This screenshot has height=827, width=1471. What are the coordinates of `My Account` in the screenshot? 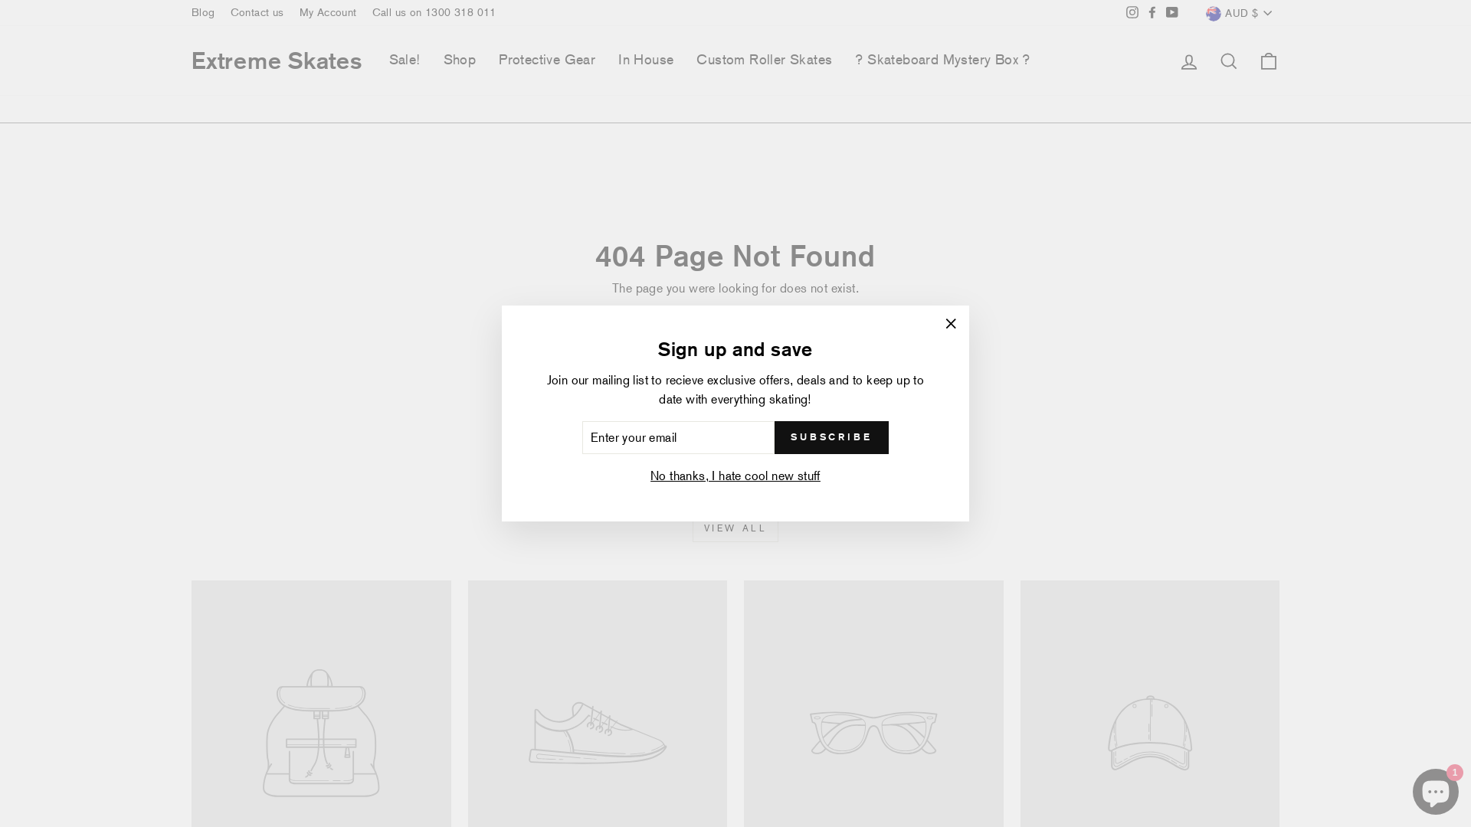 It's located at (328, 13).